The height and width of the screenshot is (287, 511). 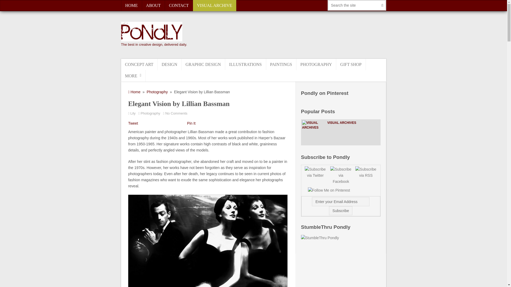 What do you see at coordinates (133, 75) in the screenshot?
I see `MORE` at bounding box center [133, 75].